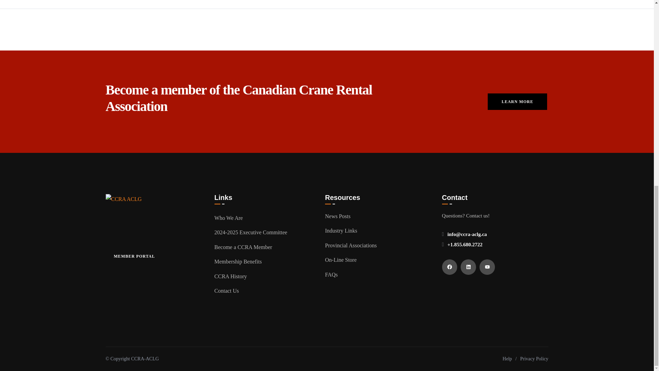 Image resolution: width=659 pixels, height=371 pixels. Describe the element at coordinates (467, 234) in the screenshot. I see `address` at that location.